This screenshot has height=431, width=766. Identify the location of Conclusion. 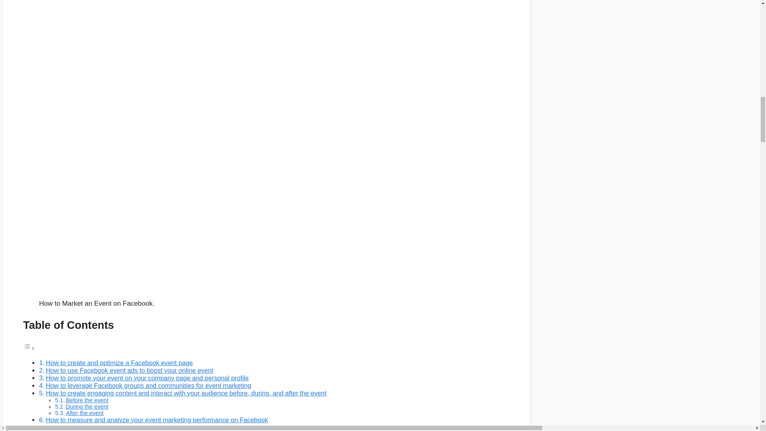
(62, 427).